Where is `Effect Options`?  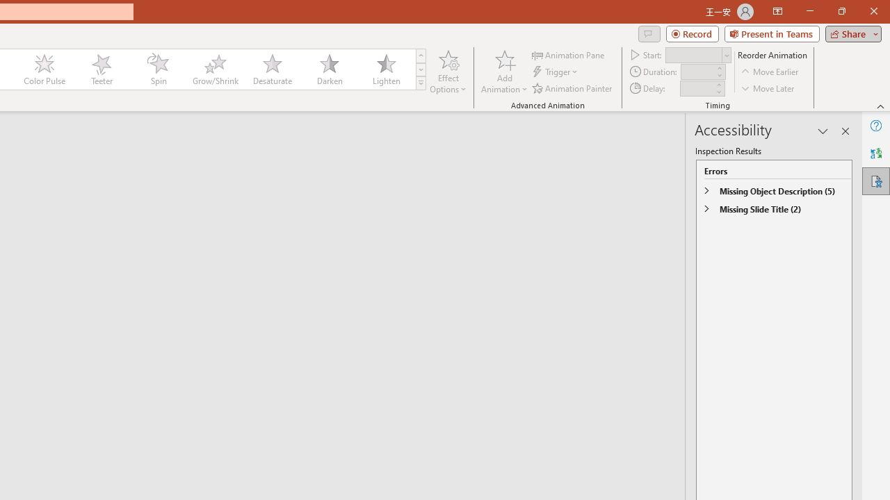 Effect Options is located at coordinates (448, 71).